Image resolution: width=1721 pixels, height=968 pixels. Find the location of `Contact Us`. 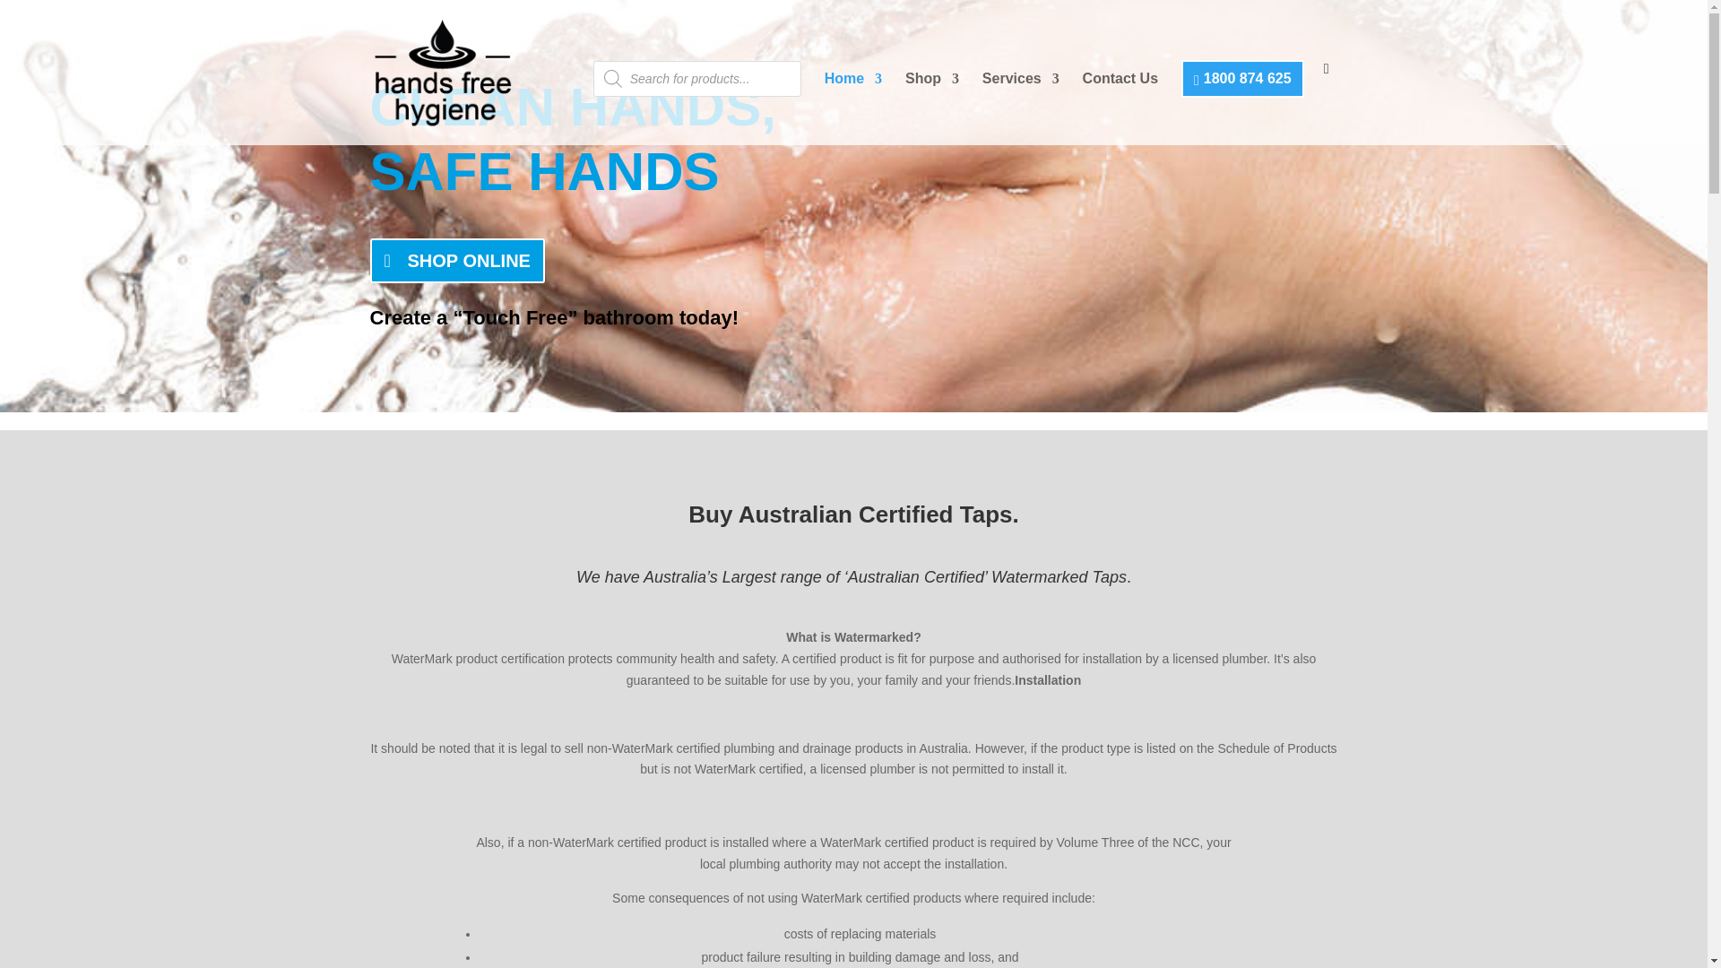

Contact Us is located at coordinates (1120, 109).